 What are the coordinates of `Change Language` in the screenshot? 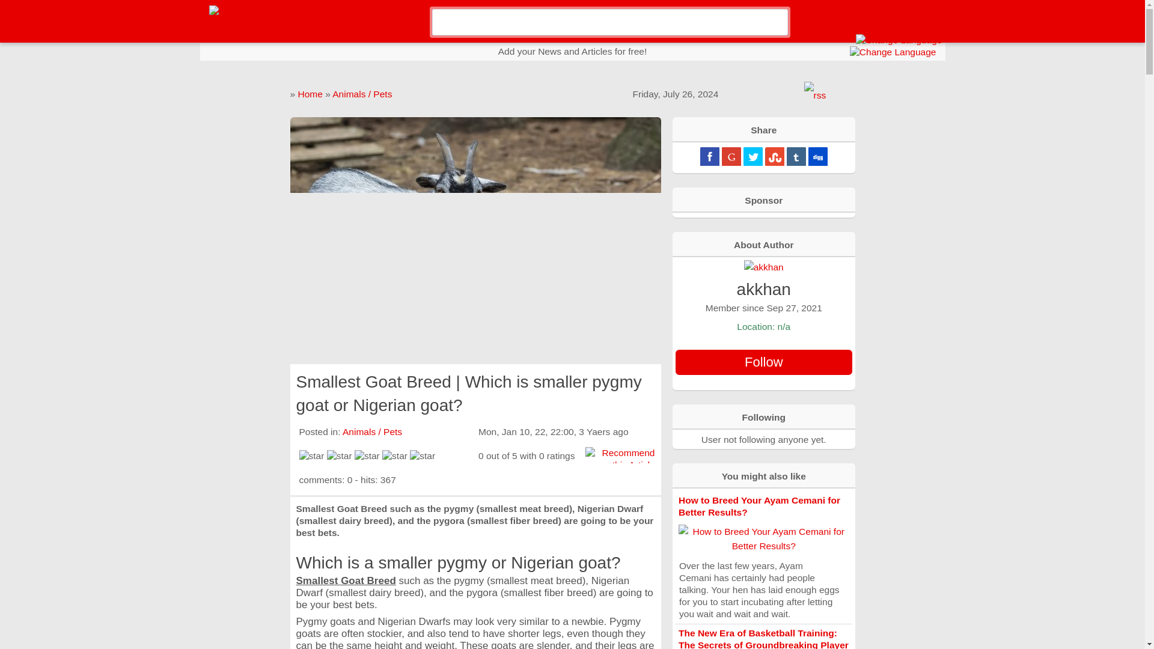 It's located at (893, 52).